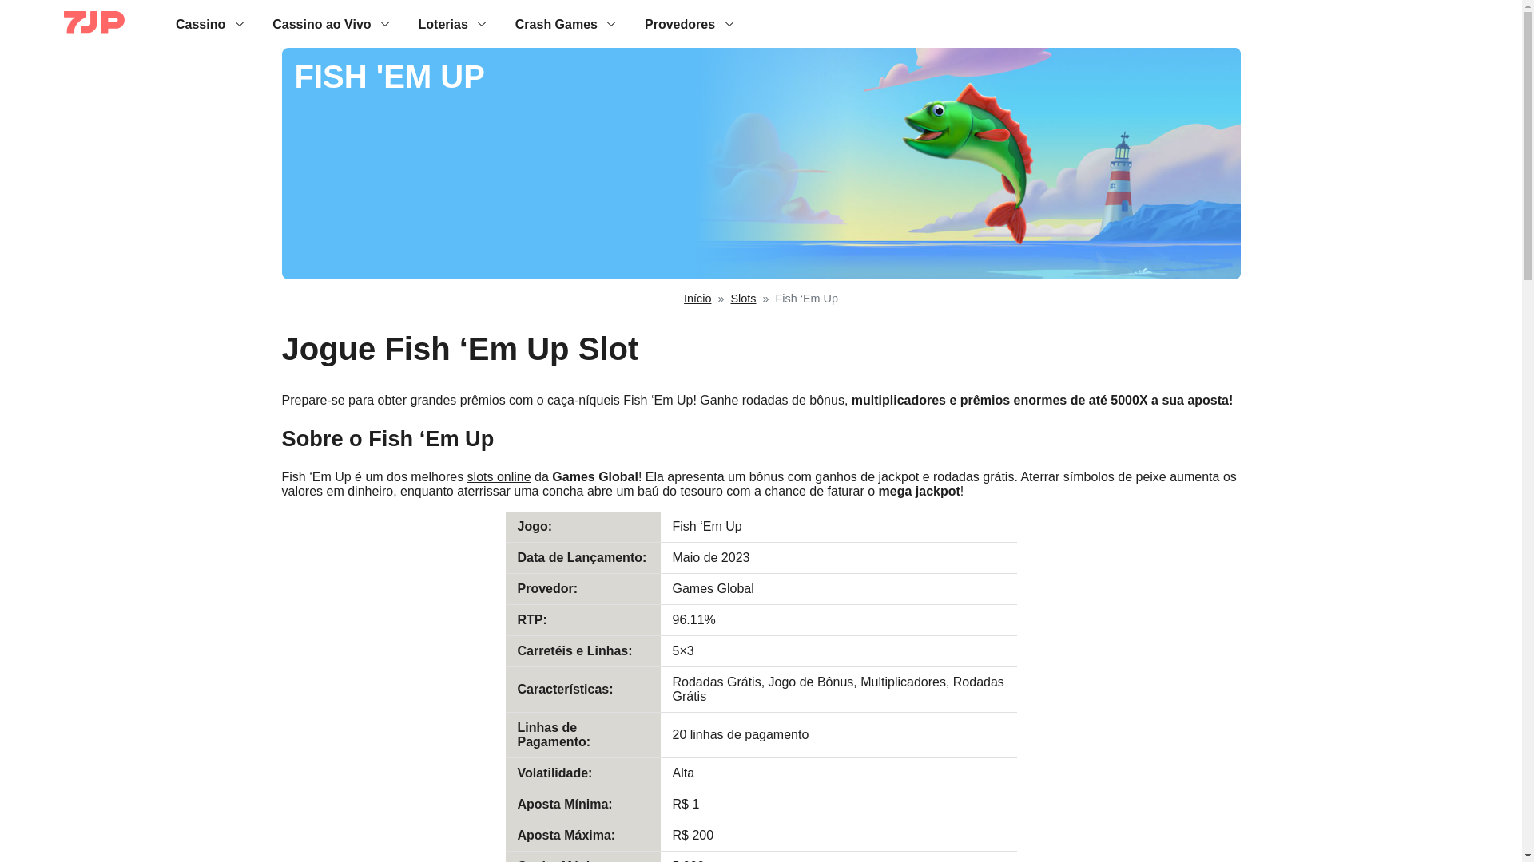  What do you see at coordinates (201, 23) in the screenshot?
I see `Cassino` at bounding box center [201, 23].